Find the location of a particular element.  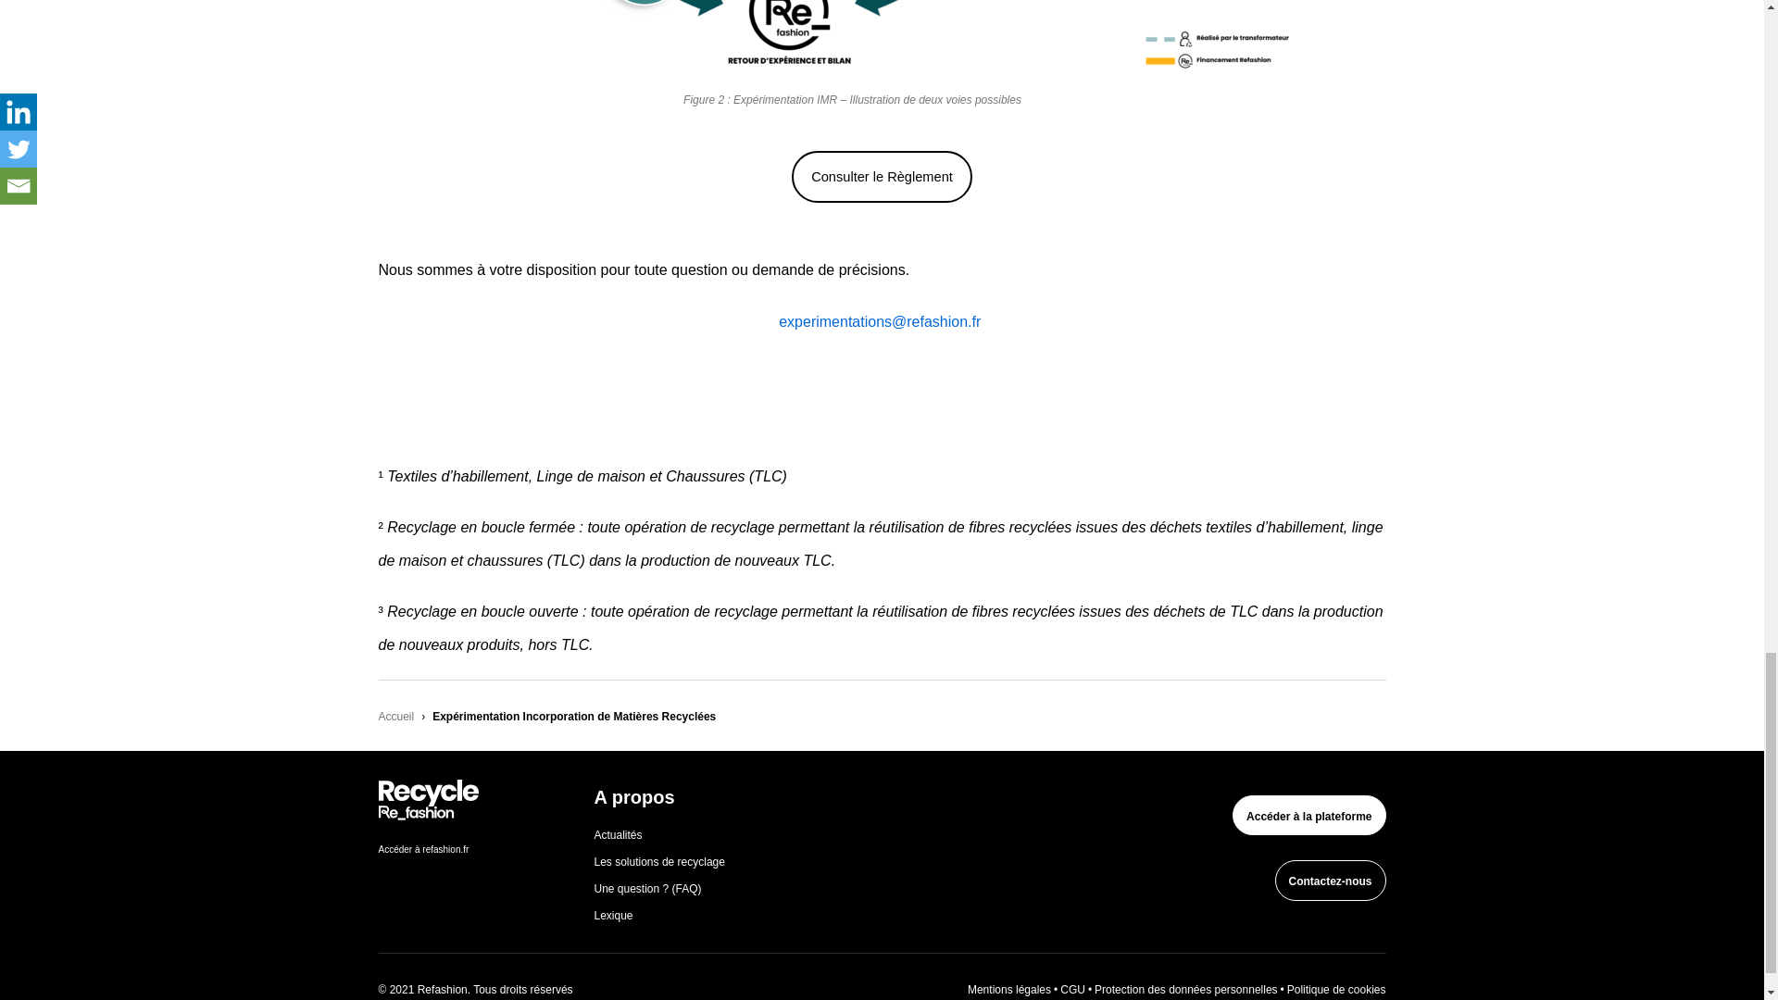

Lexique is located at coordinates (613, 915).